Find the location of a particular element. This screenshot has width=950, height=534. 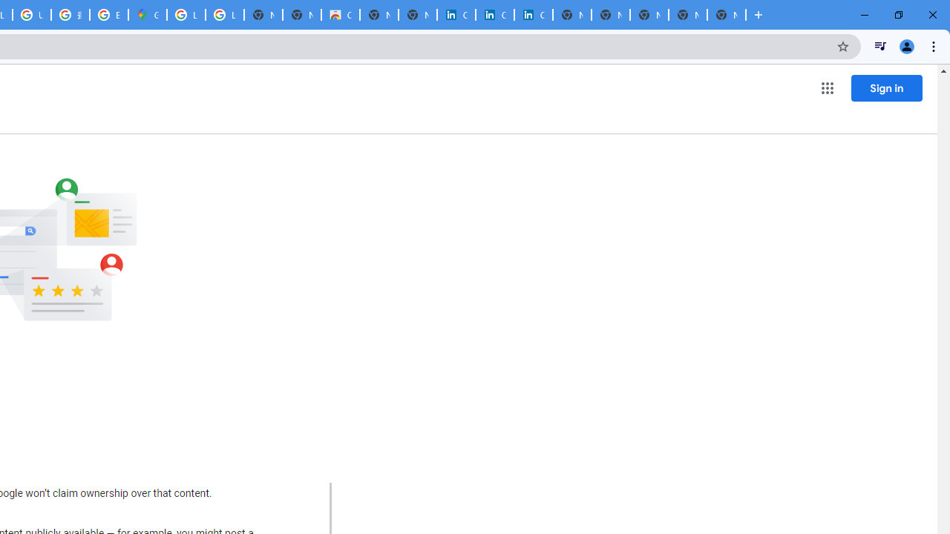

Cookie Policy | LinkedIn is located at coordinates (494, 15).